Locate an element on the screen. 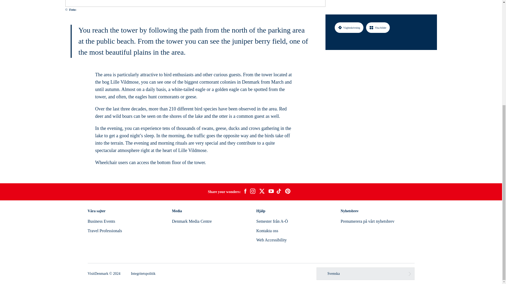 This screenshot has height=284, width=506. Integritetspolitik is located at coordinates (143, 273).